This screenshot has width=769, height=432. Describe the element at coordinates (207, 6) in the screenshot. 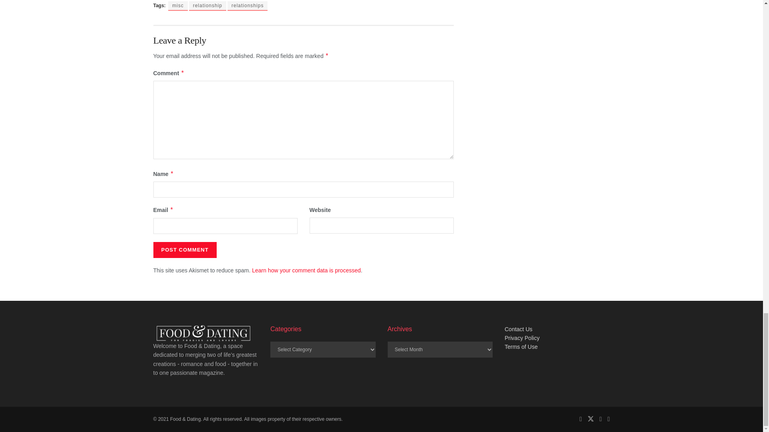

I see `relationship` at that location.